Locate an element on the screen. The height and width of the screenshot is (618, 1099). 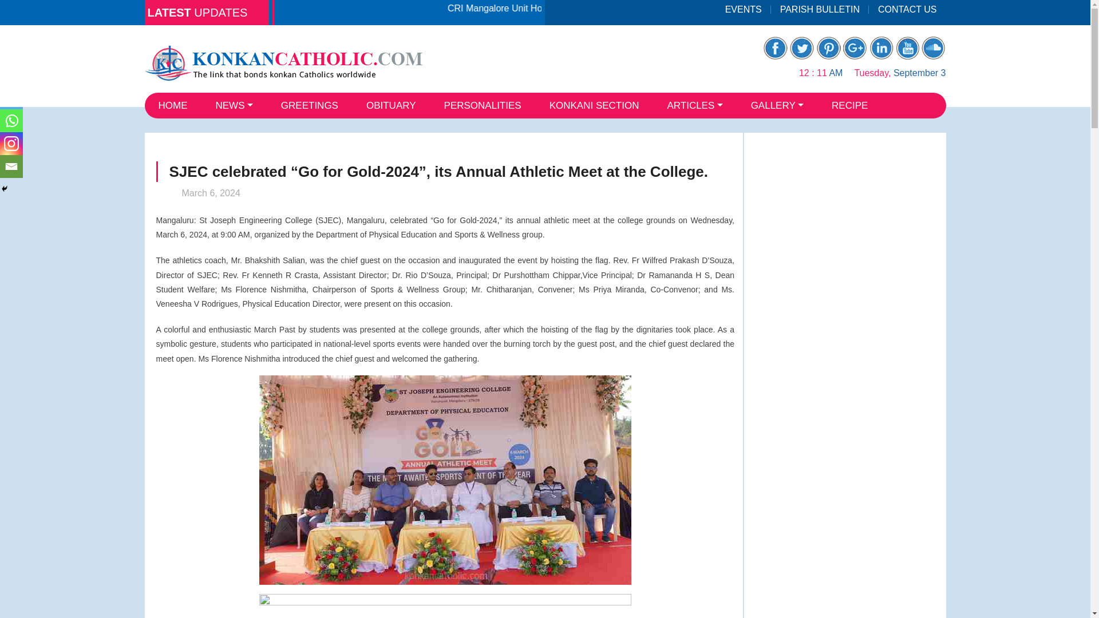
Greetings is located at coordinates (309, 105).